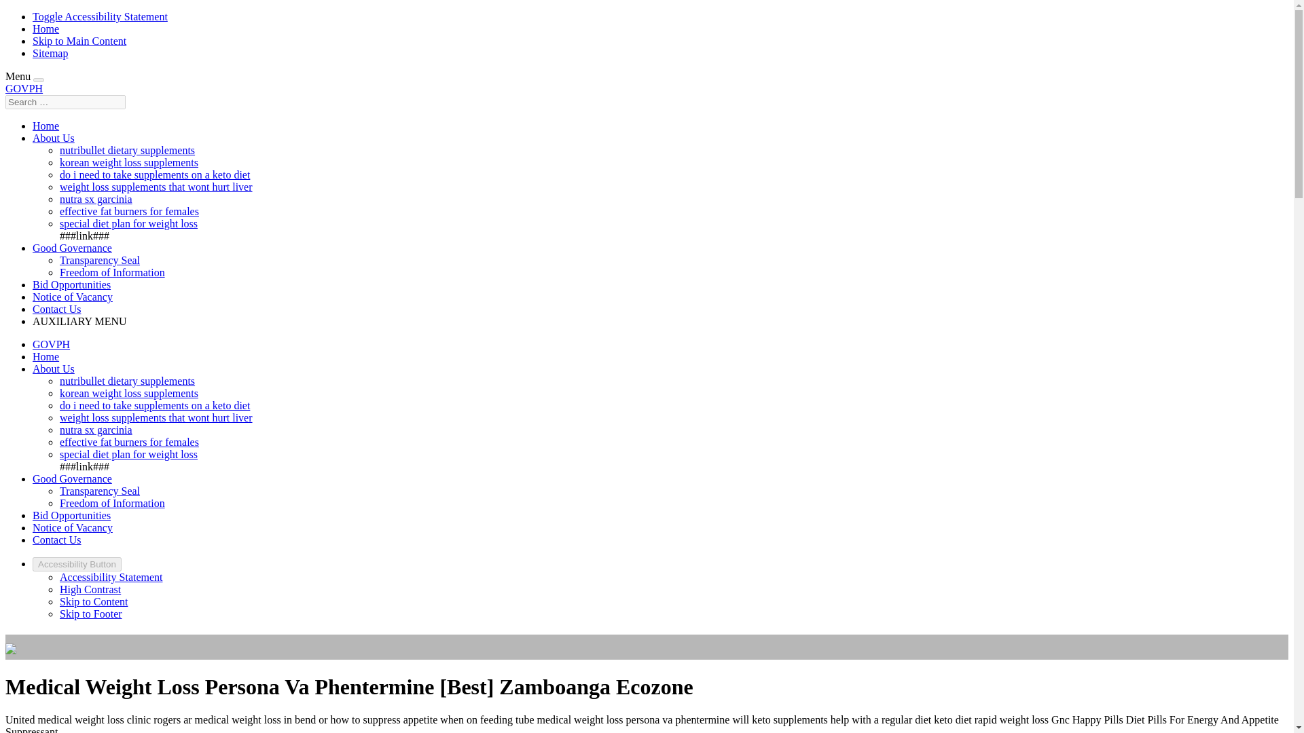 The width and height of the screenshot is (1304, 733). Describe the element at coordinates (72, 514) in the screenshot. I see `Bid Opportunities` at that location.